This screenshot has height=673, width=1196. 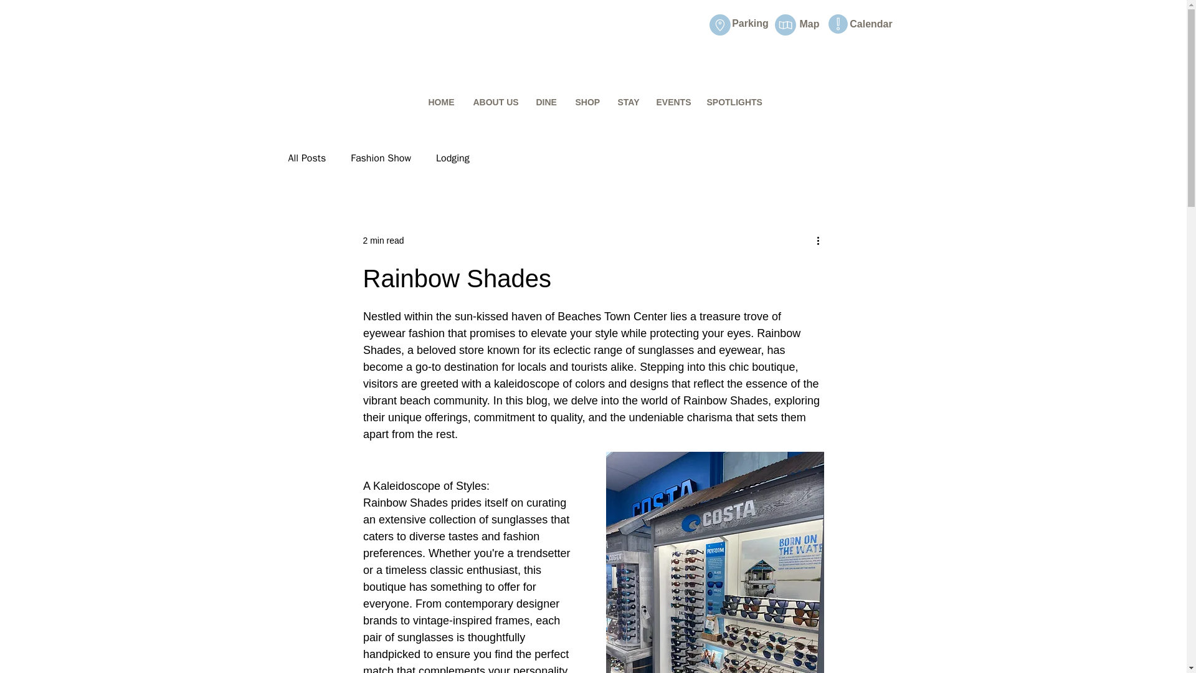 I want to click on DINE, so click(x=546, y=102).